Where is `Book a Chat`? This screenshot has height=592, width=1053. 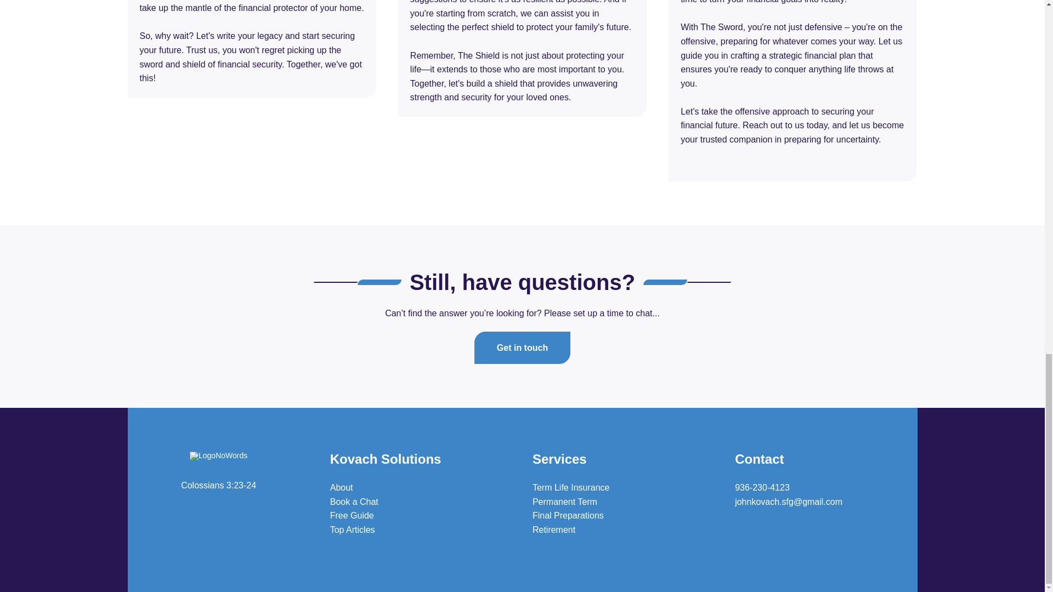 Book a Chat is located at coordinates (354, 502).